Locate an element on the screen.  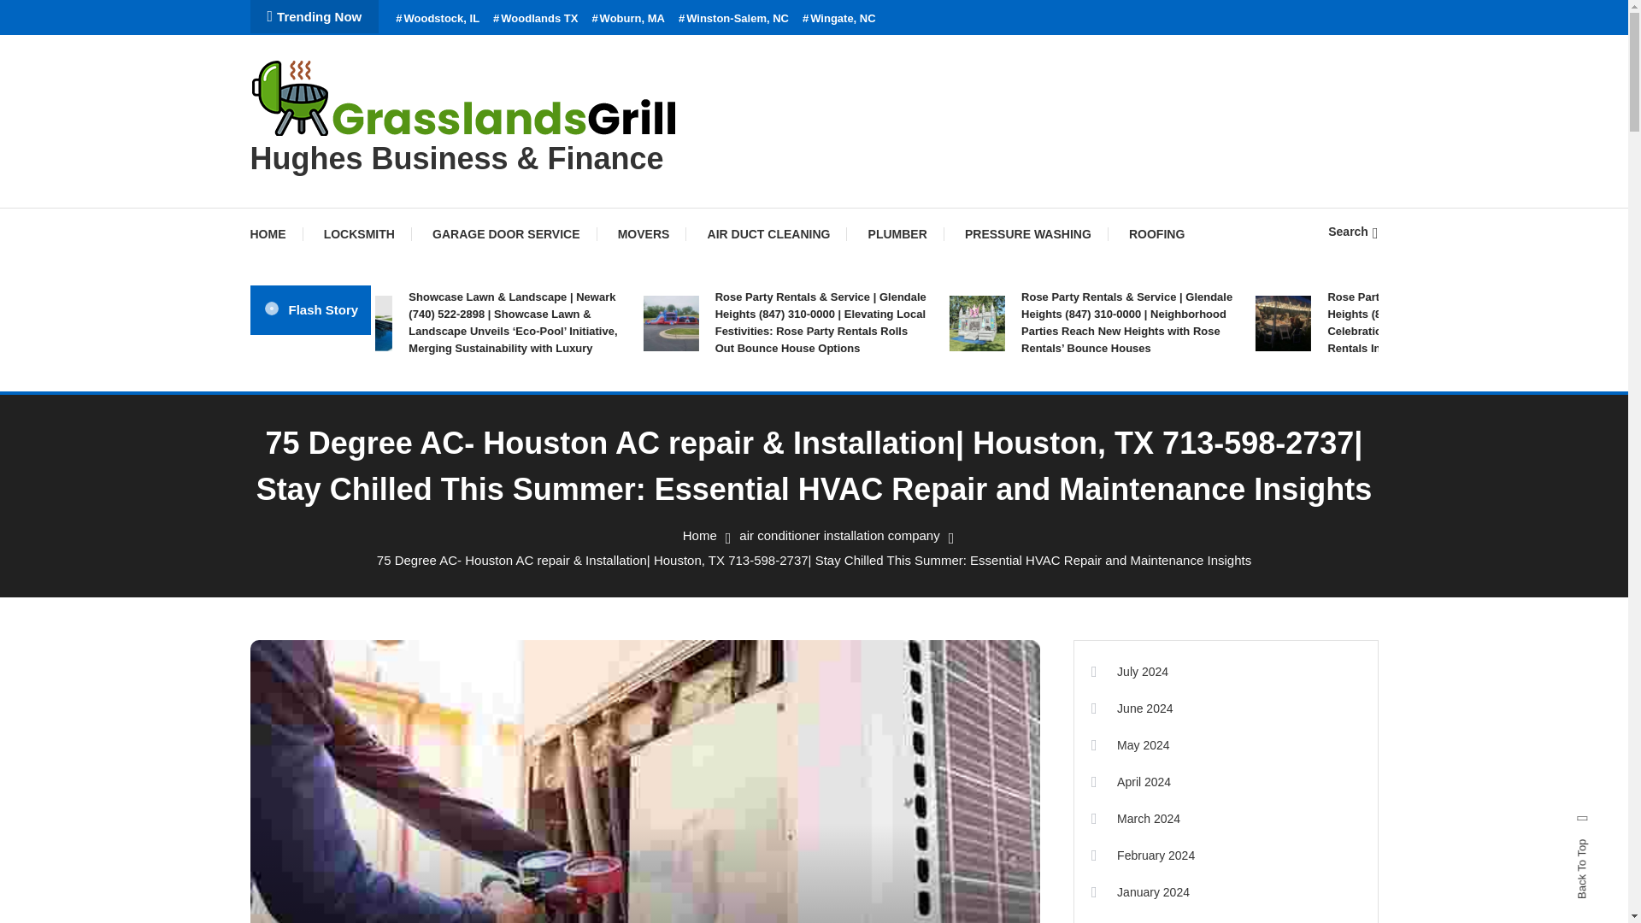
GARAGE DOOR SERVICE is located at coordinates (506, 234).